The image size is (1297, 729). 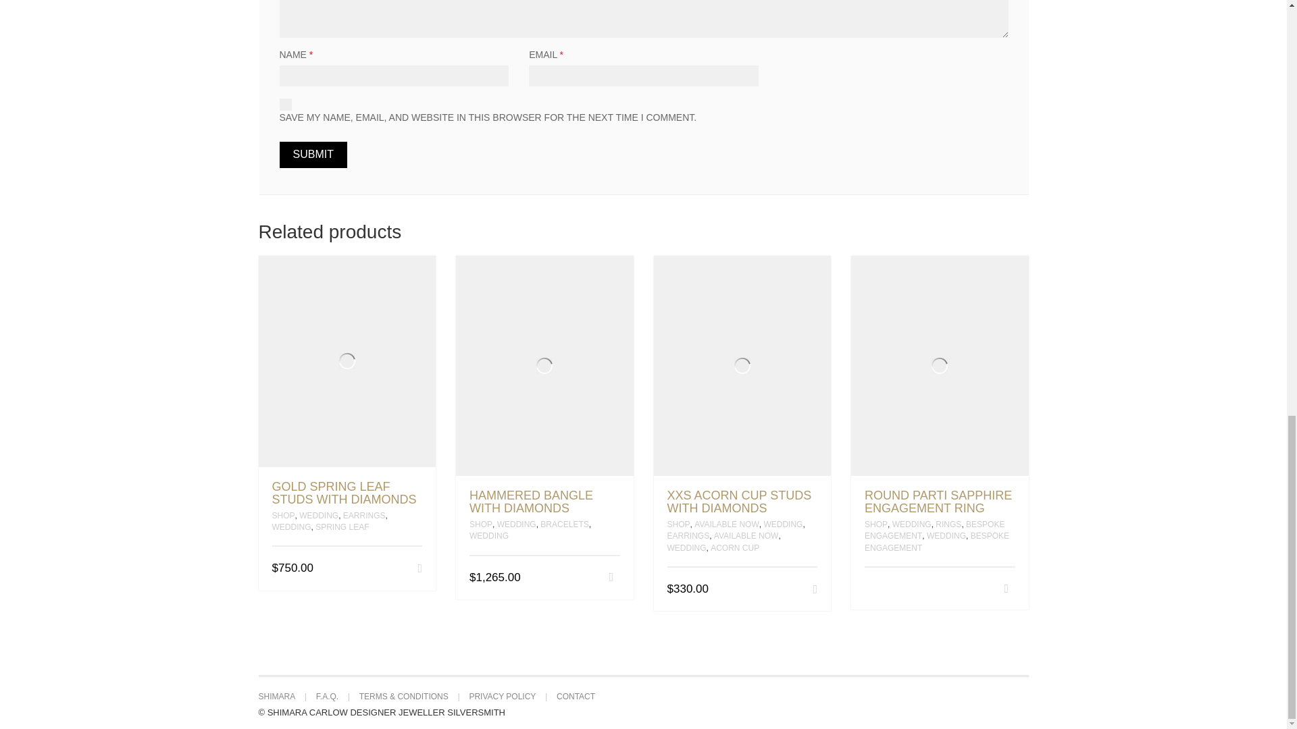 I want to click on Select options, so click(x=611, y=576).